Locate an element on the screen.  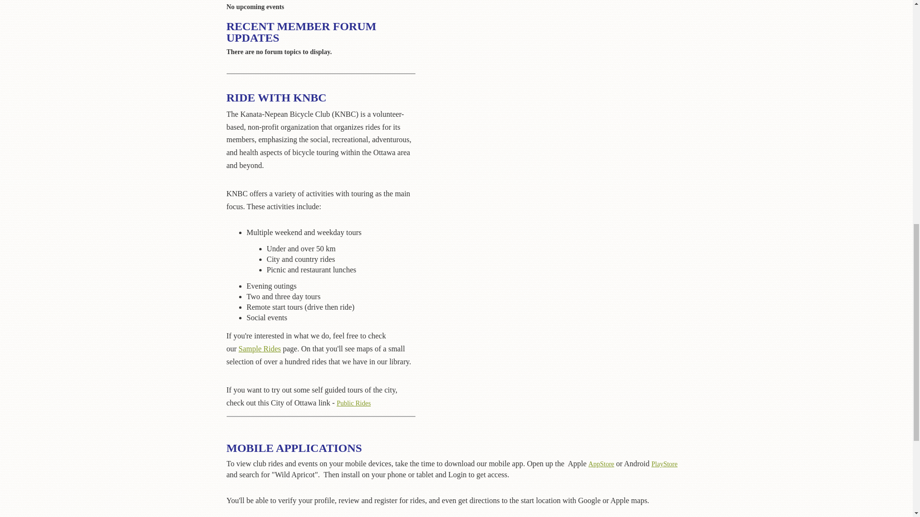
PlayStore is located at coordinates (664, 464).